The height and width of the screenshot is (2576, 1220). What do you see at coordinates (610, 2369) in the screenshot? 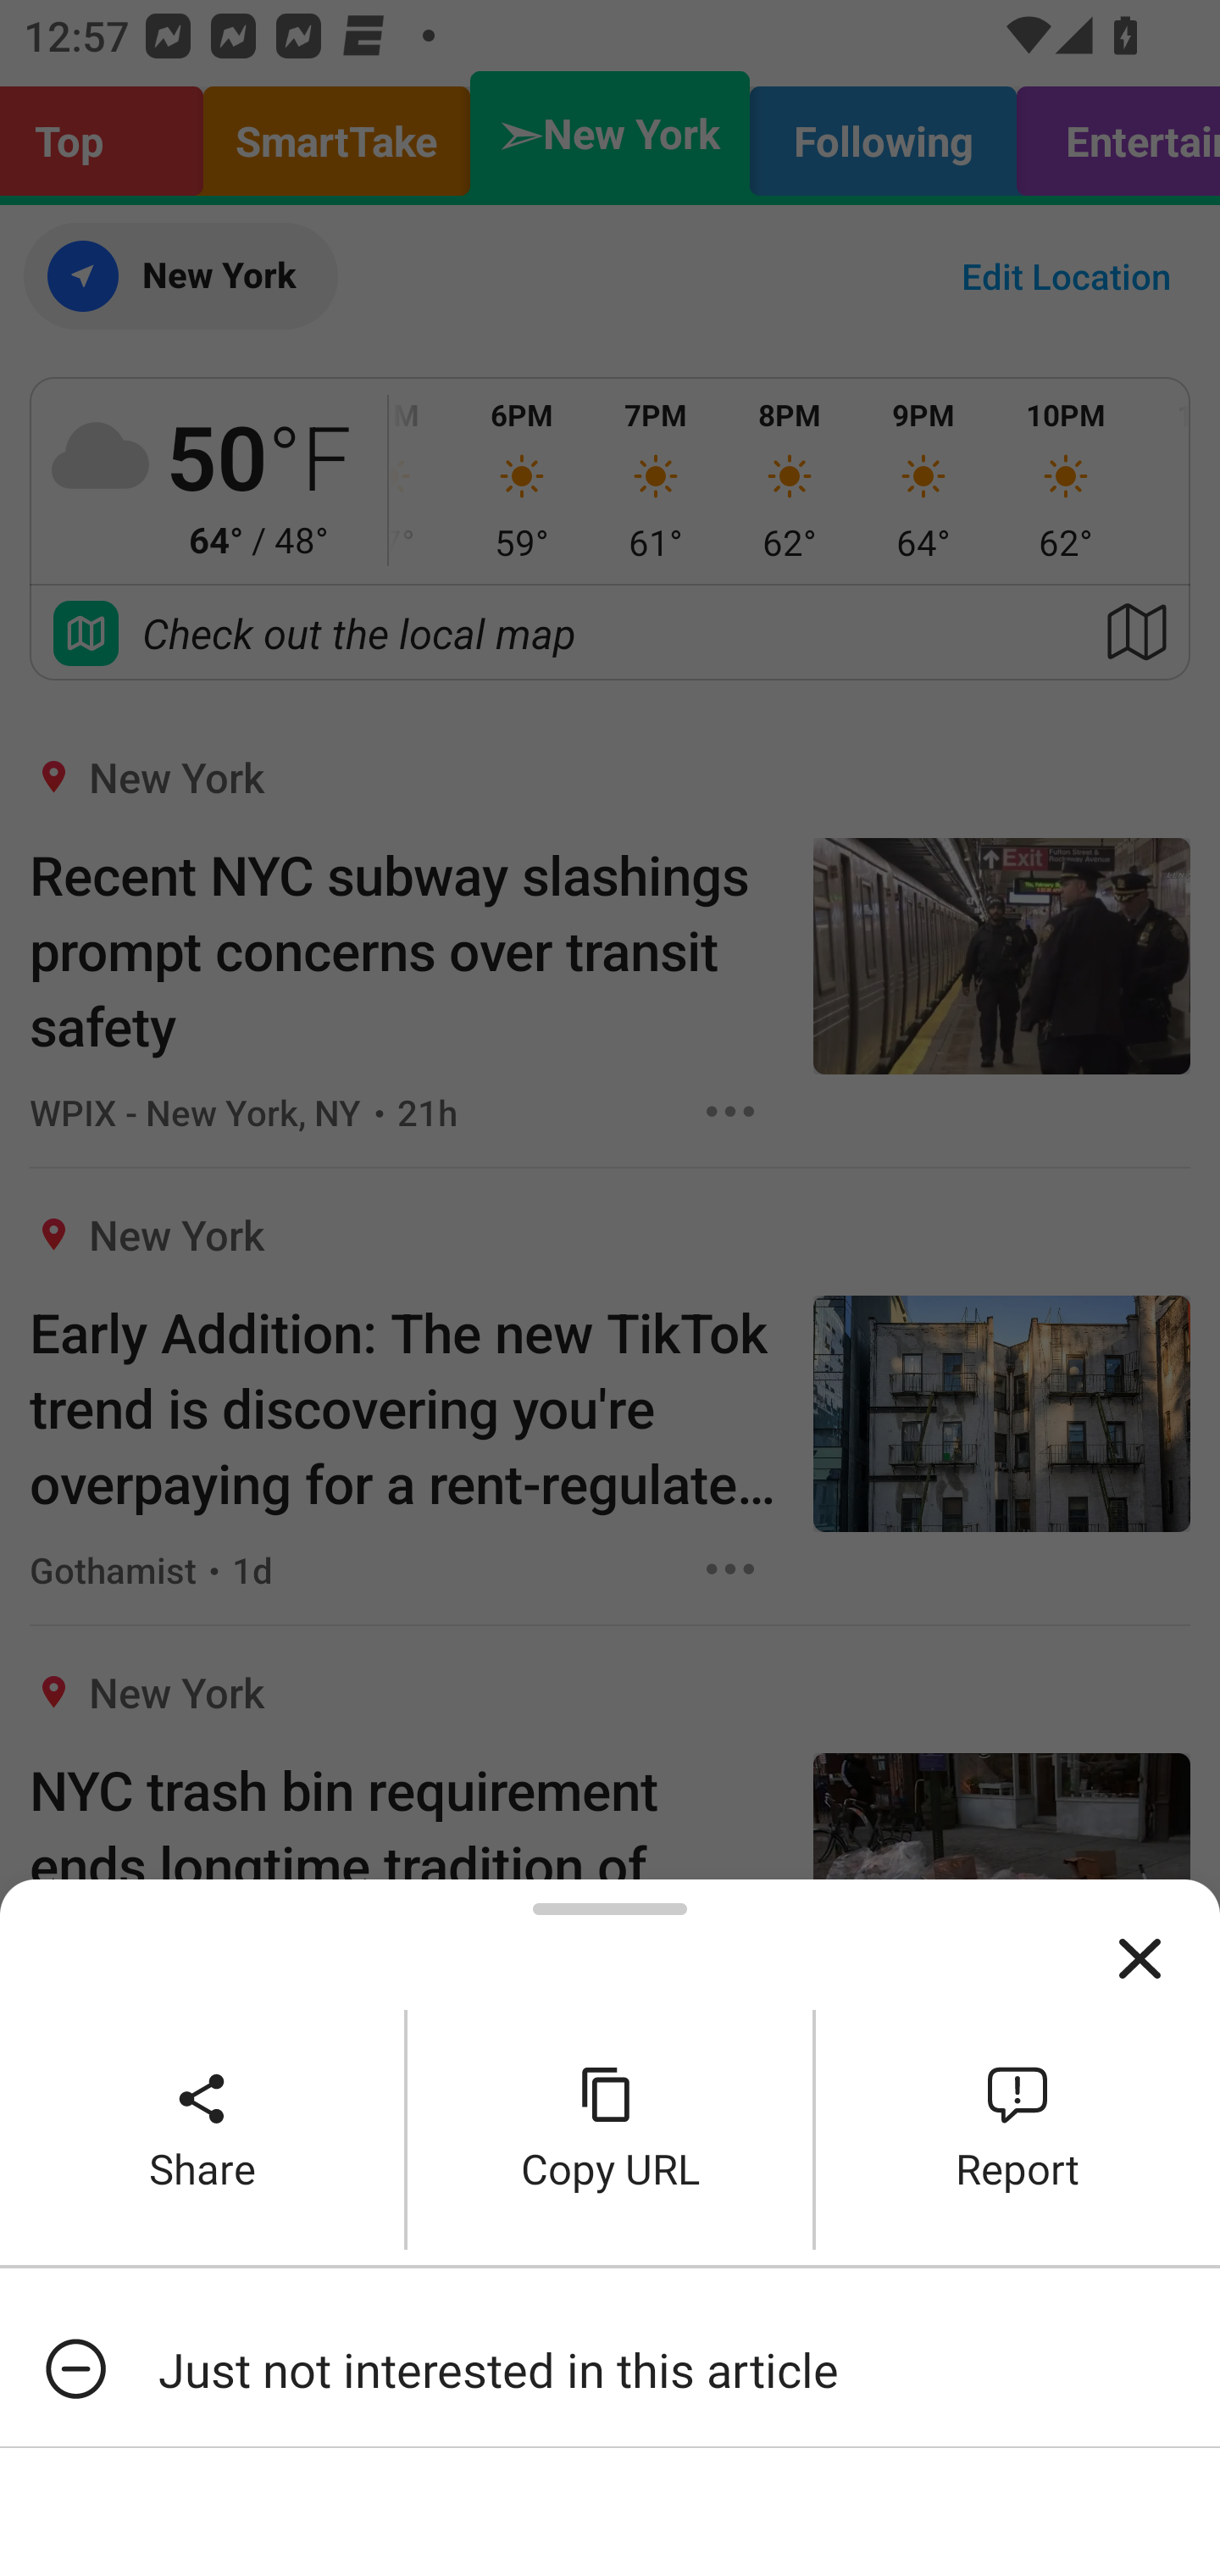
I see `Just not interested in this article` at bounding box center [610, 2369].